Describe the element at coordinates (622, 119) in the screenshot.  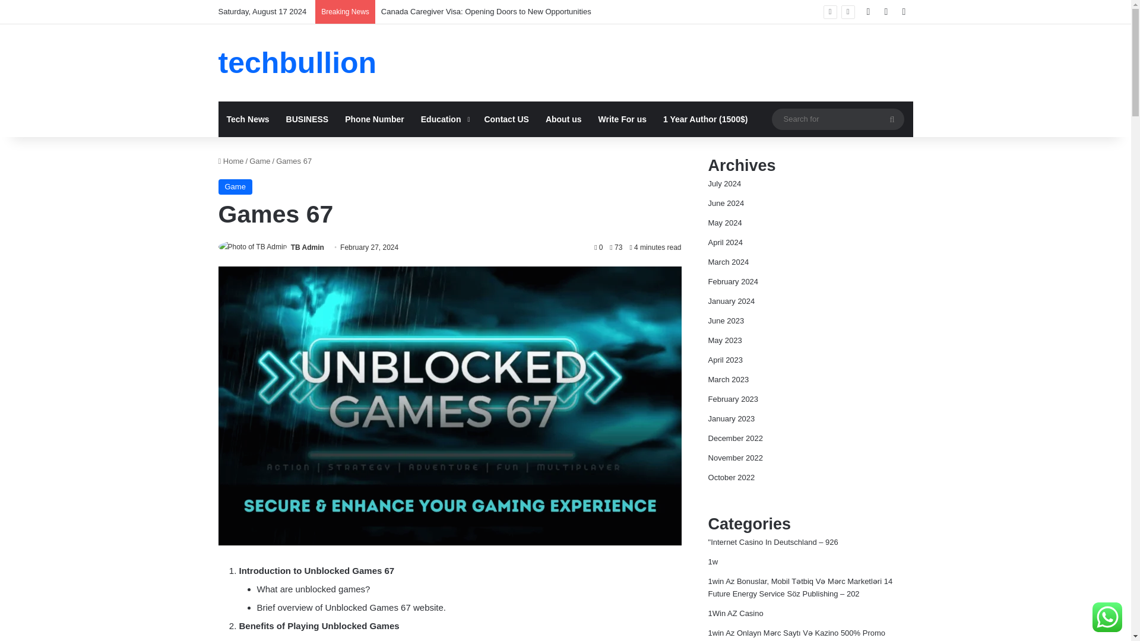
I see `Write For us` at that location.